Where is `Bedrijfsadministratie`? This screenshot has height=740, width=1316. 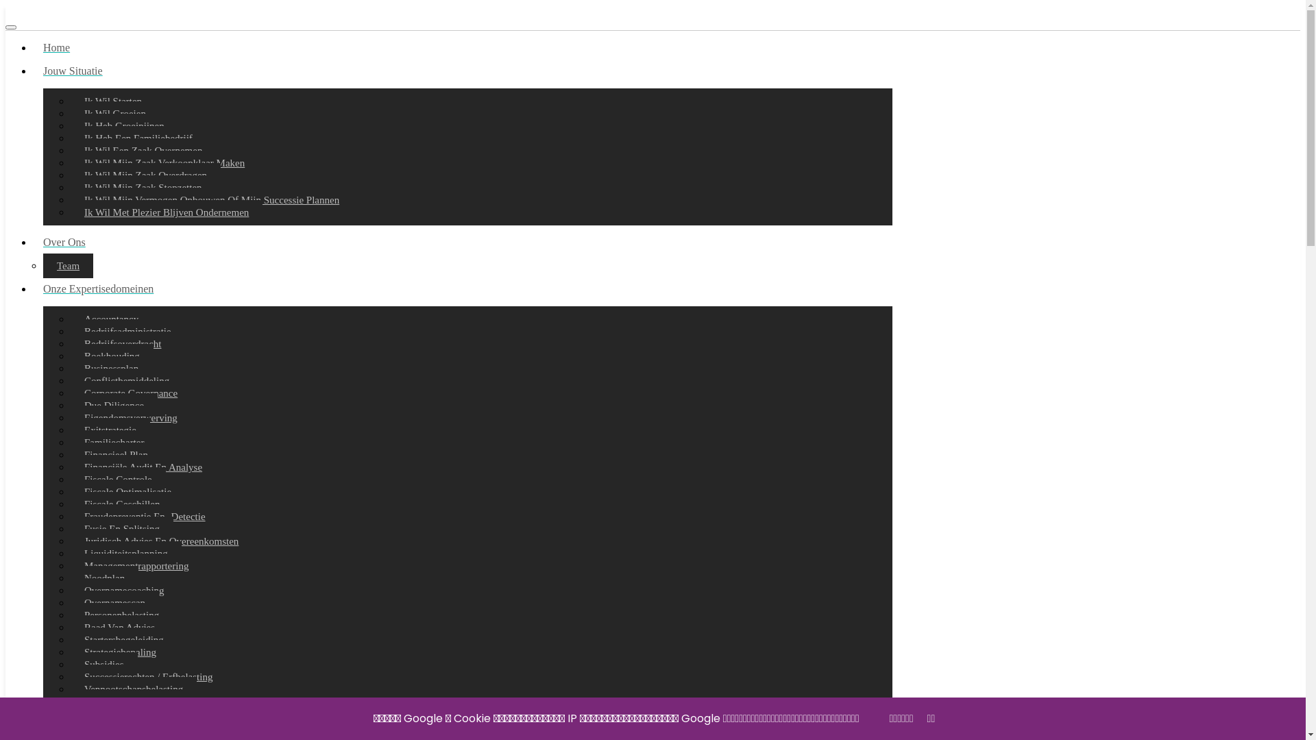 Bedrijfsadministratie is located at coordinates (127, 332).